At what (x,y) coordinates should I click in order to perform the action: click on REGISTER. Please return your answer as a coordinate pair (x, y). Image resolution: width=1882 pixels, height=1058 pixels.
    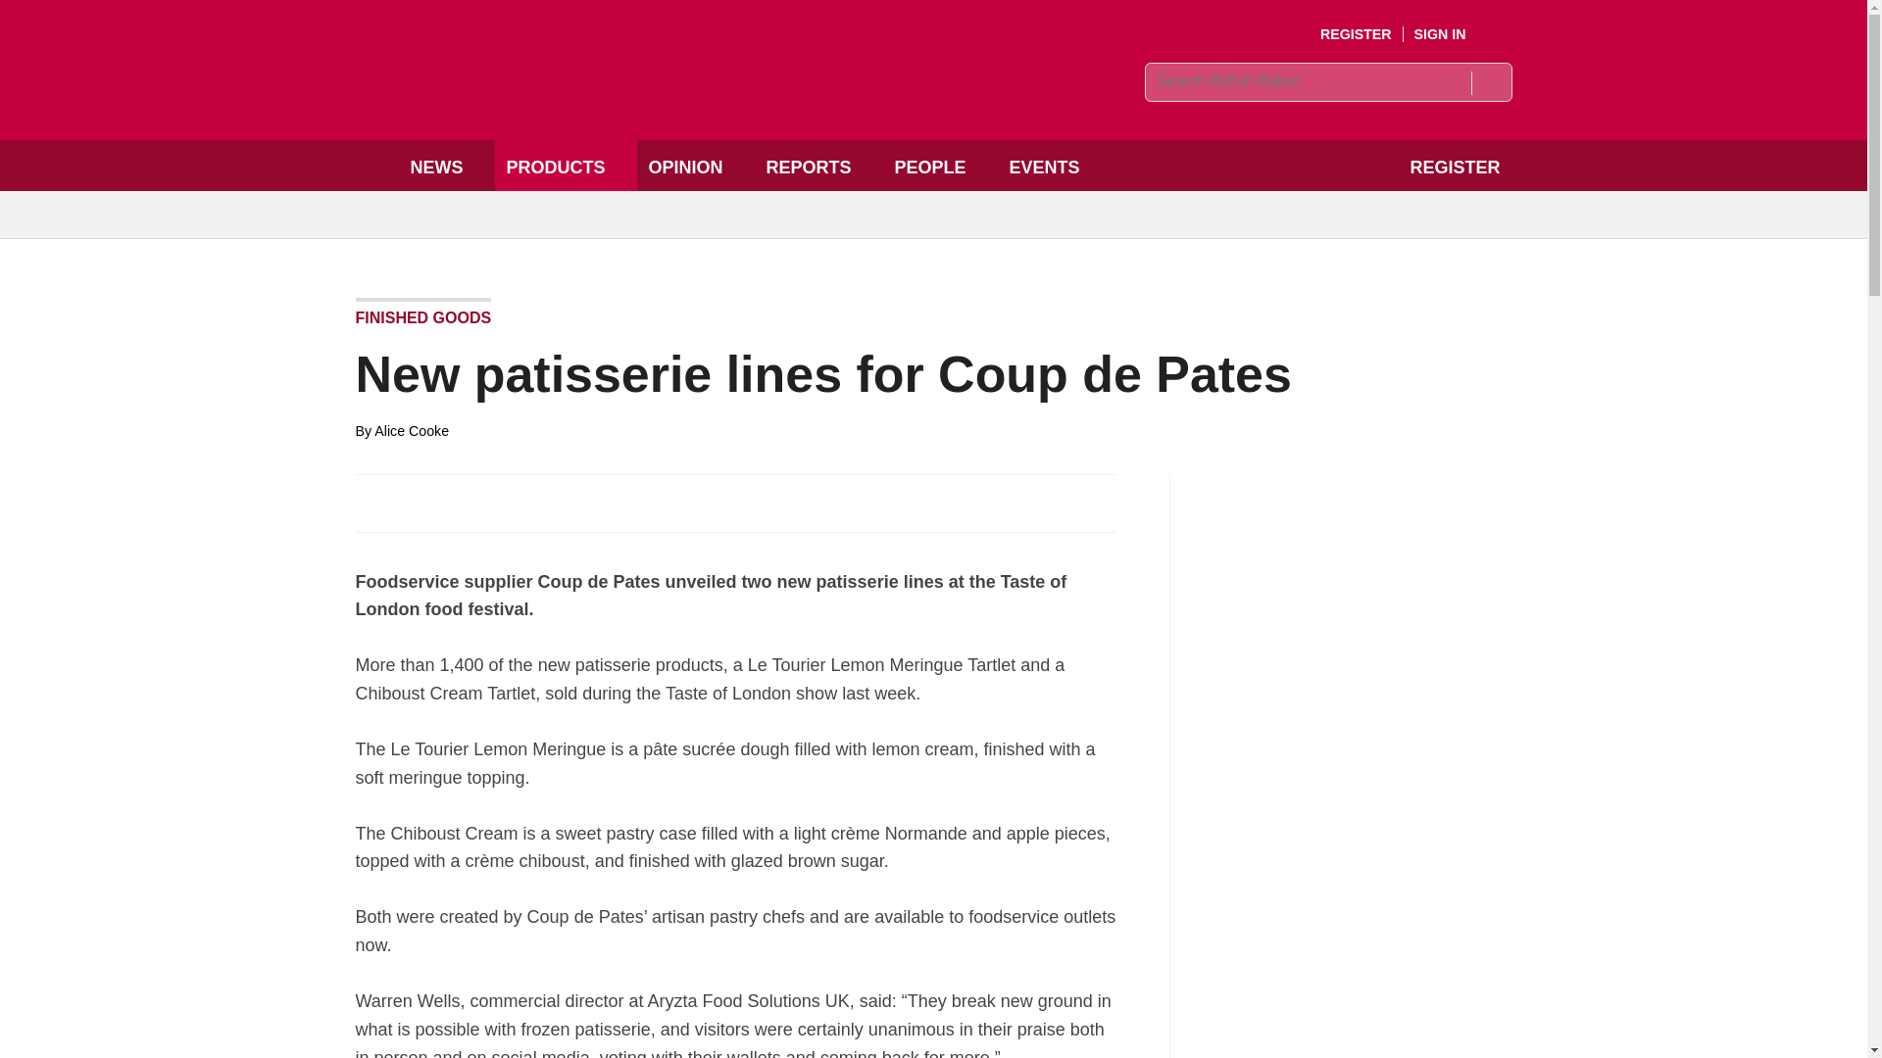
    Looking at the image, I should click on (1357, 34).